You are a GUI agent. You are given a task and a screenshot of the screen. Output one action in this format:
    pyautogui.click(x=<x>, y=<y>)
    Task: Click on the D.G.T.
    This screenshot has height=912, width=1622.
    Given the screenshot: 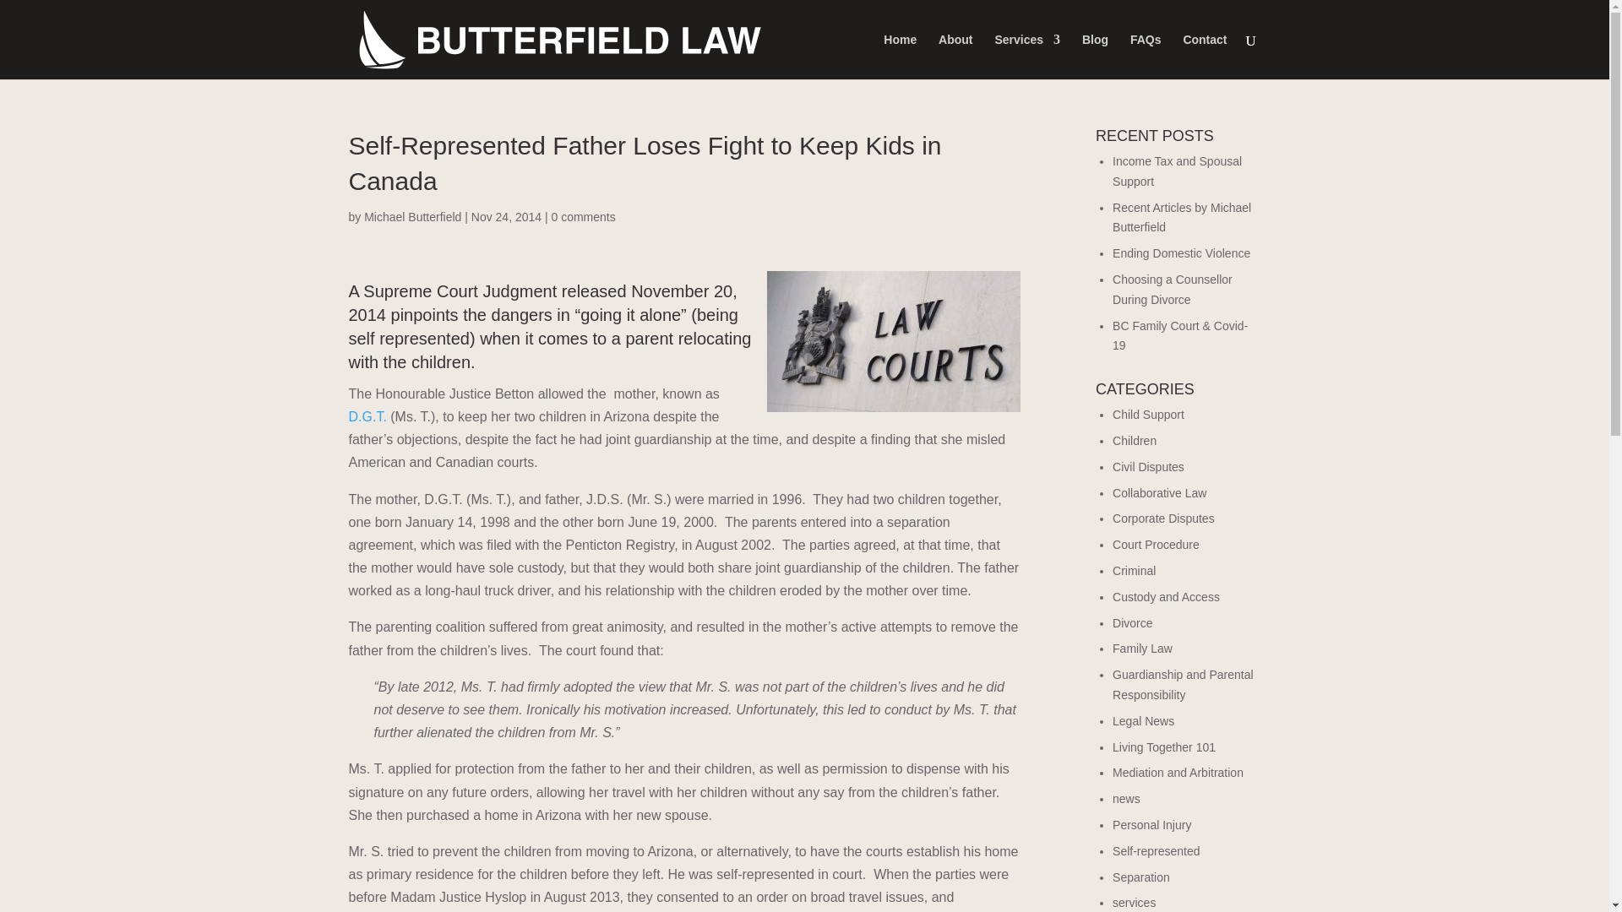 What is the action you would take?
    pyautogui.click(x=369, y=416)
    